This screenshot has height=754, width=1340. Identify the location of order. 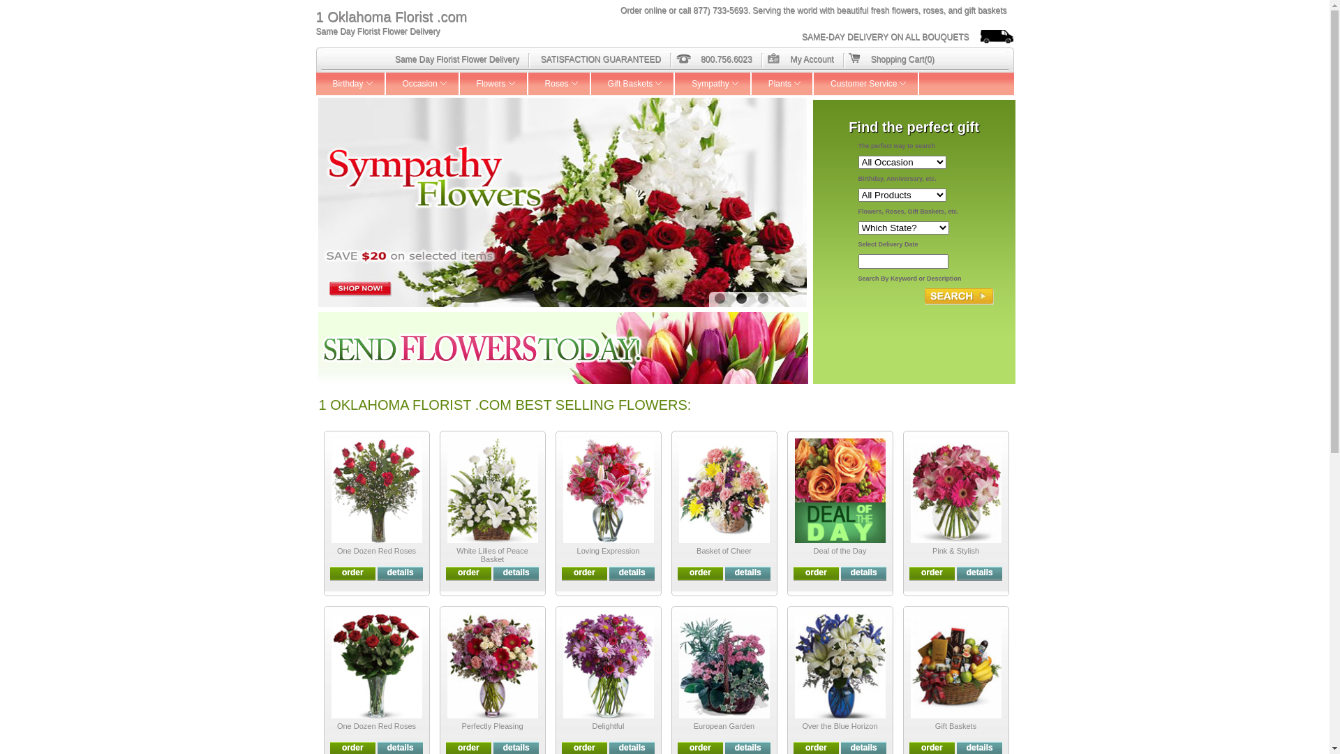
(932, 572).